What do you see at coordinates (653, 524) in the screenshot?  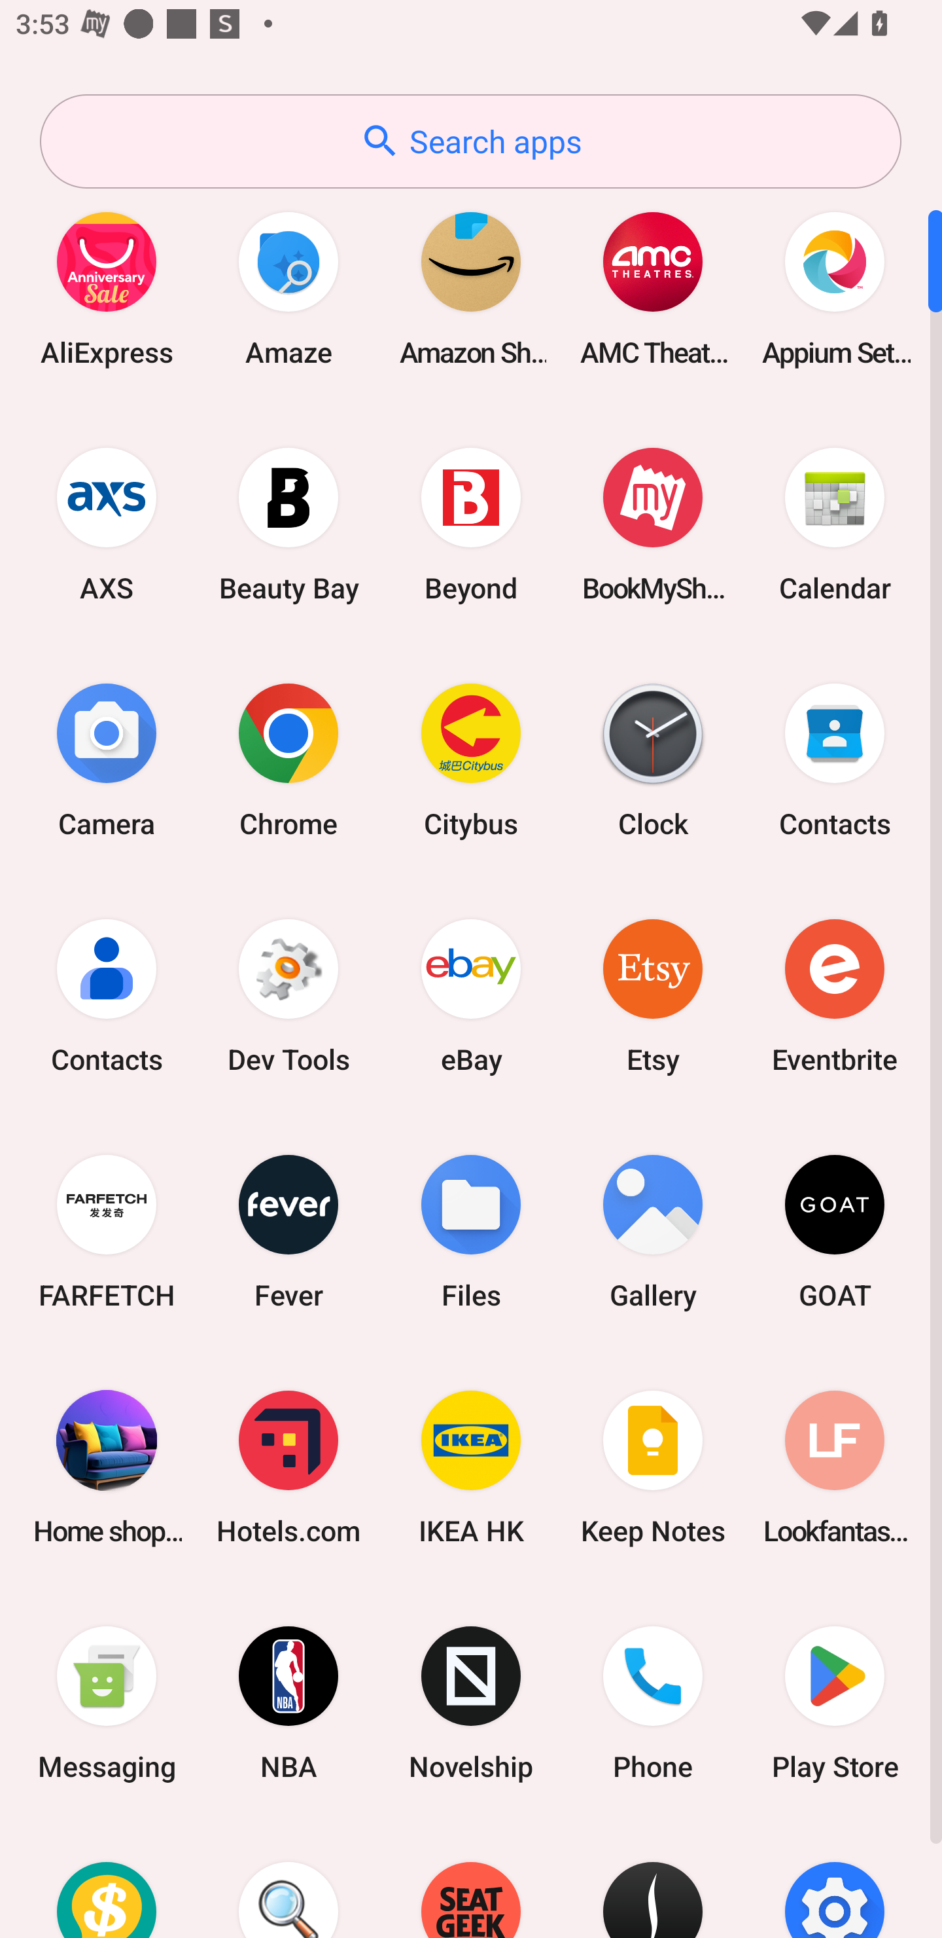 I see `BookMyShow` at bounding box center [653, 524].